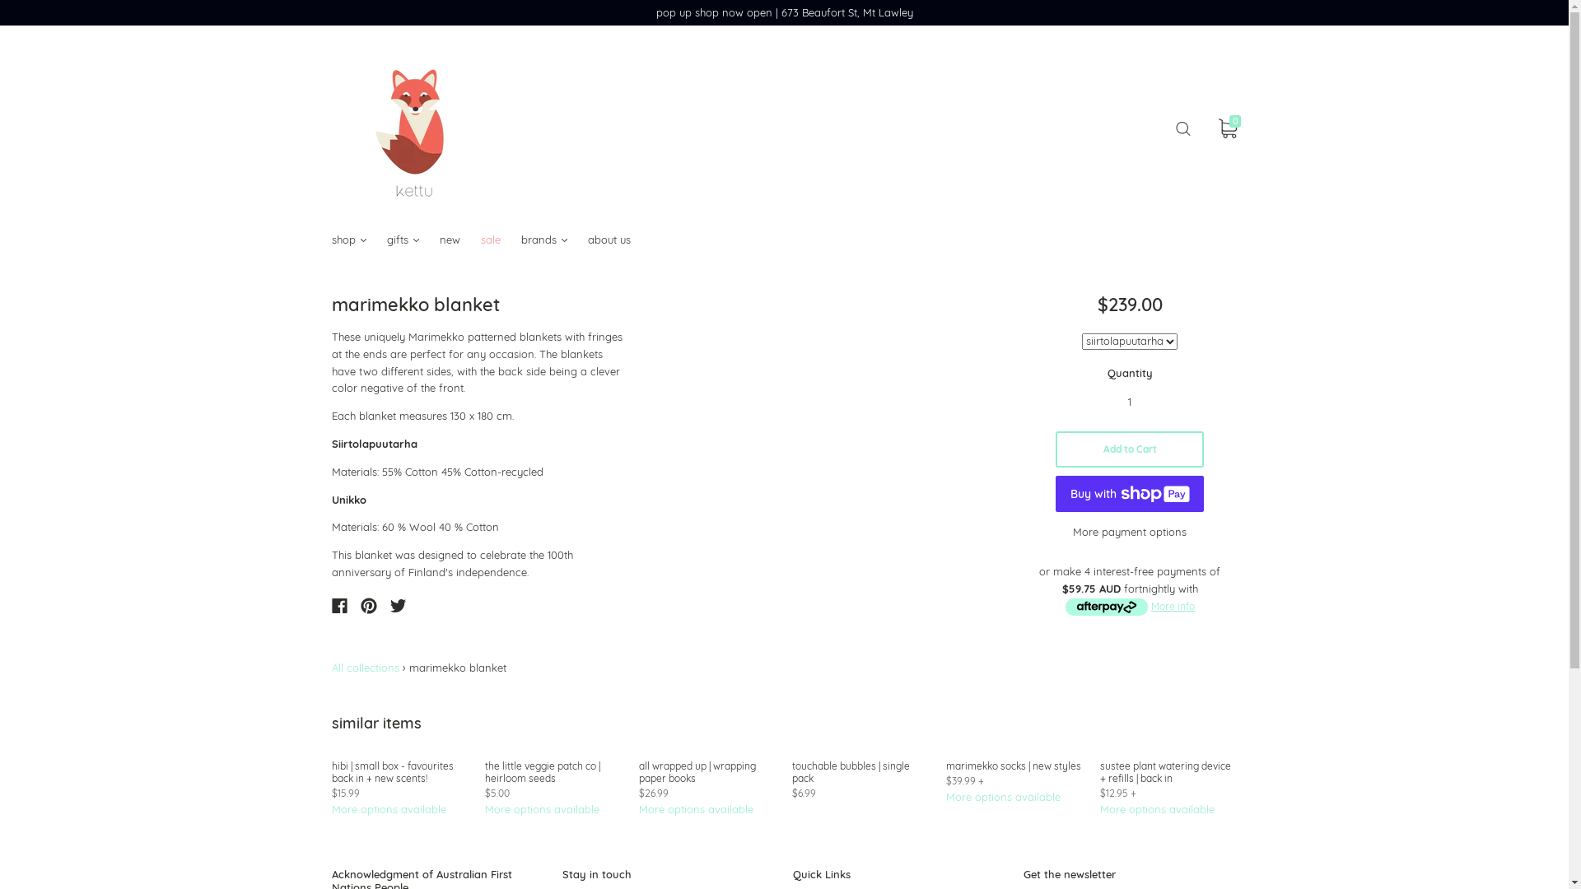 This screenshot has width=1581, height=889. What do you see at coordinates (851, 772) in the screenshot?
I see `touchable bubbles | single pack` at bounding box center [851, 772].